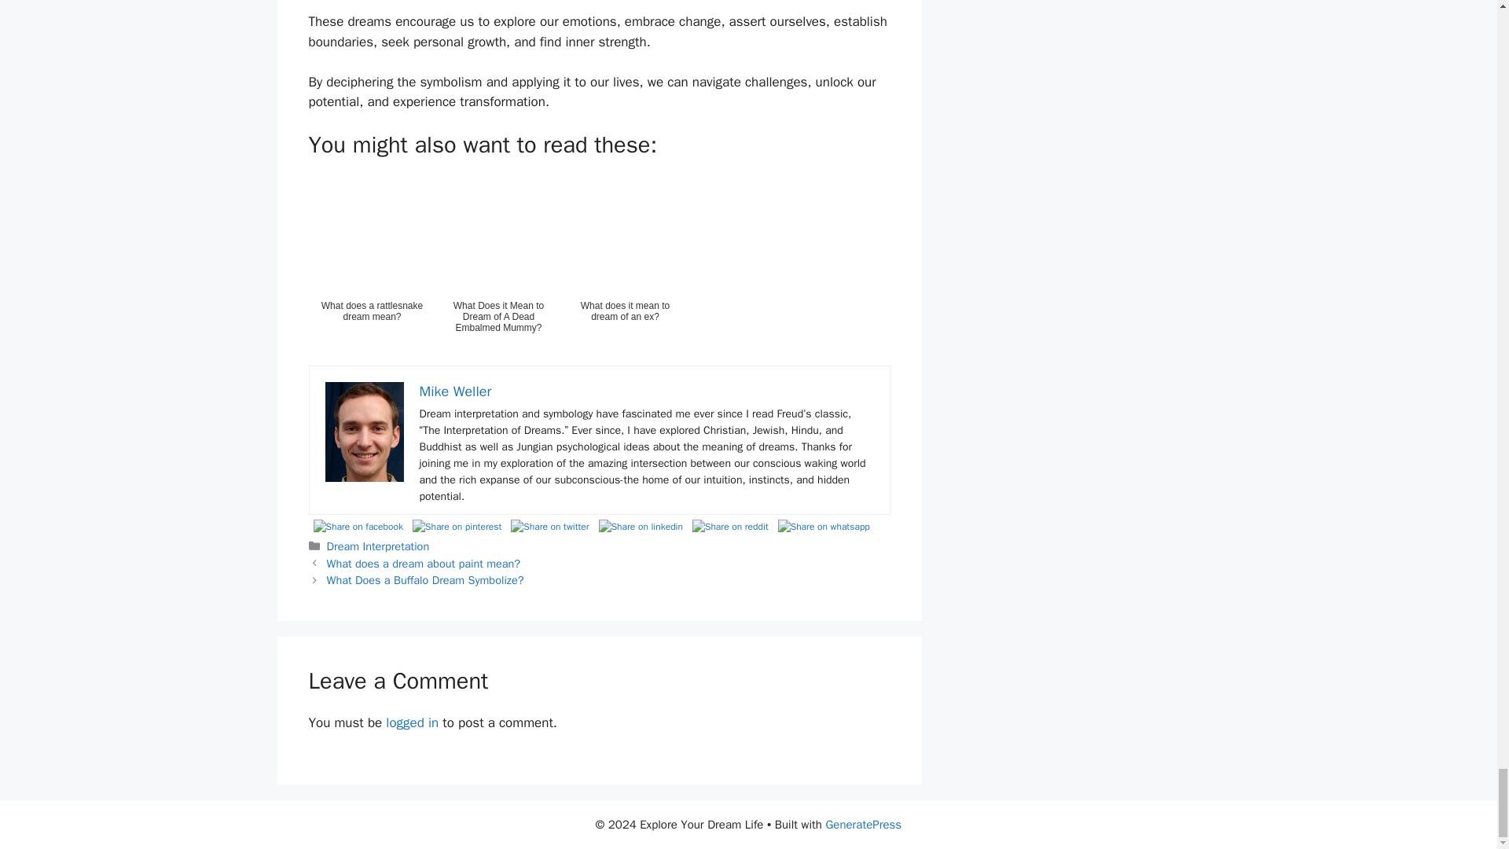 This screenshot has height=849, width=1509. I want to click on twitter, so click(549, 526).